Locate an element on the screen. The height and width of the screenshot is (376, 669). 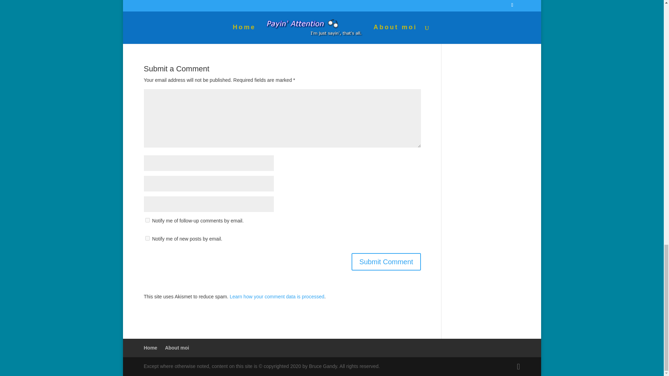
Submit Comment is located at coordinates (386, 261).